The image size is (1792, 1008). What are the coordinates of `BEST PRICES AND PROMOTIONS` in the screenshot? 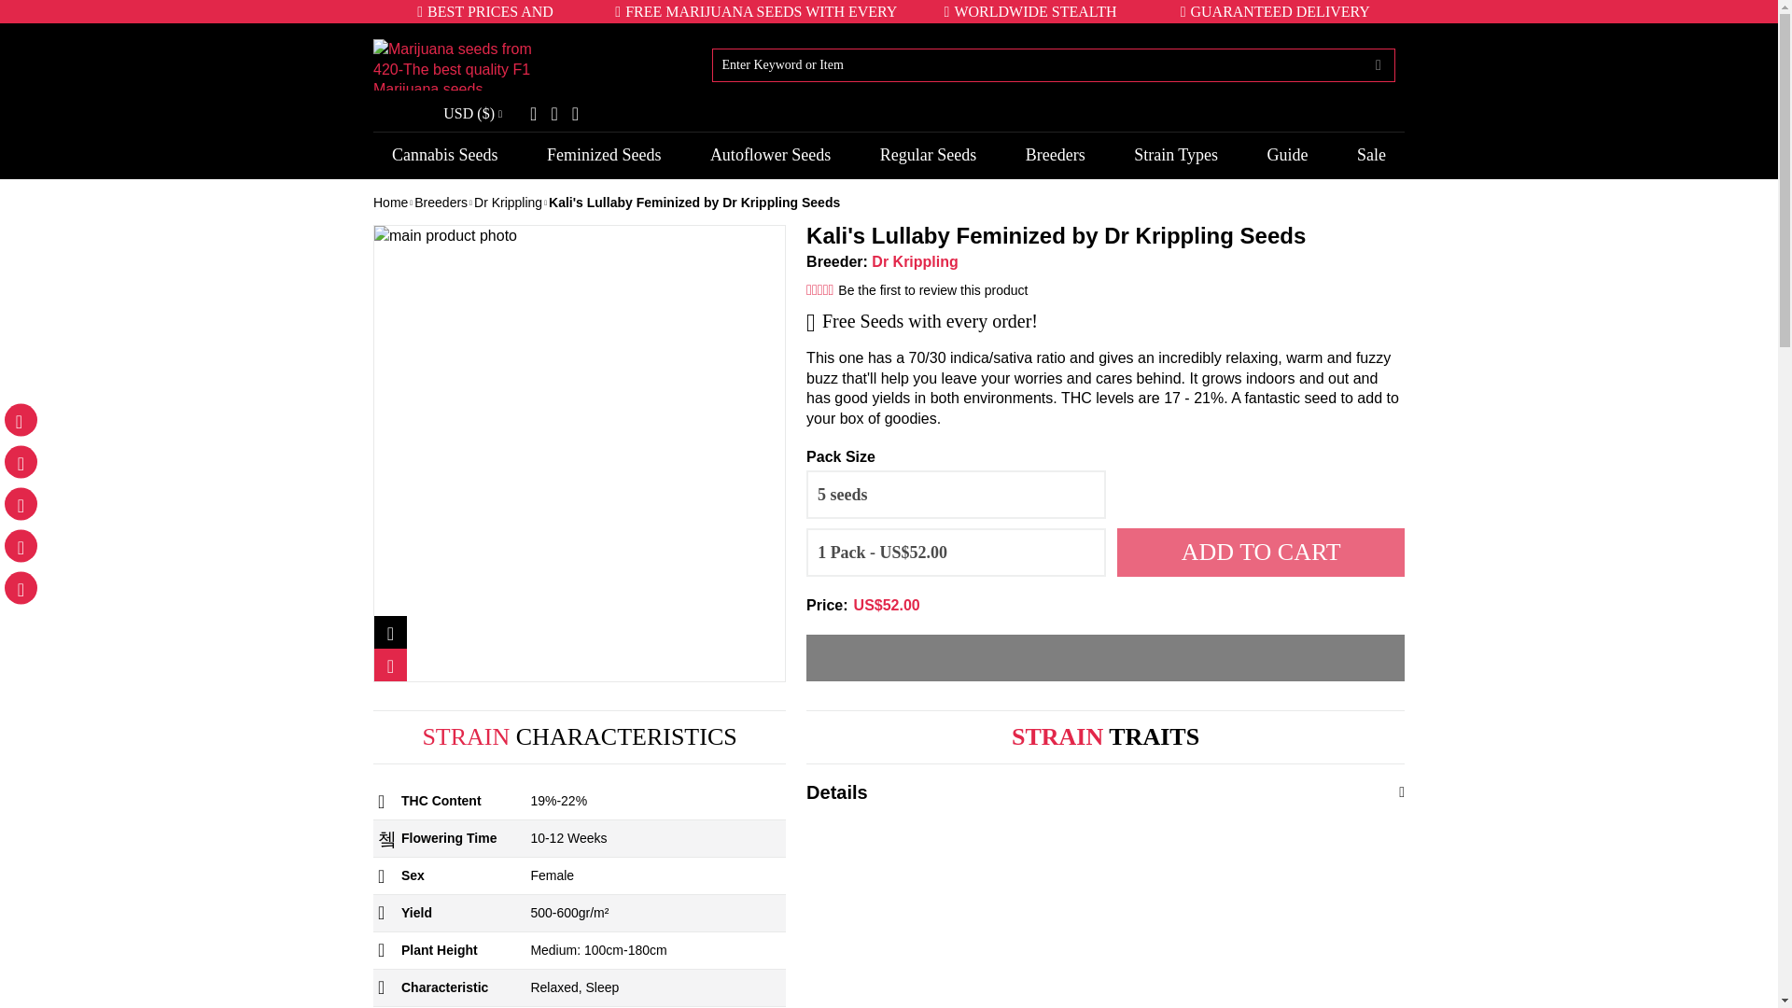 It's located at (484, 21).